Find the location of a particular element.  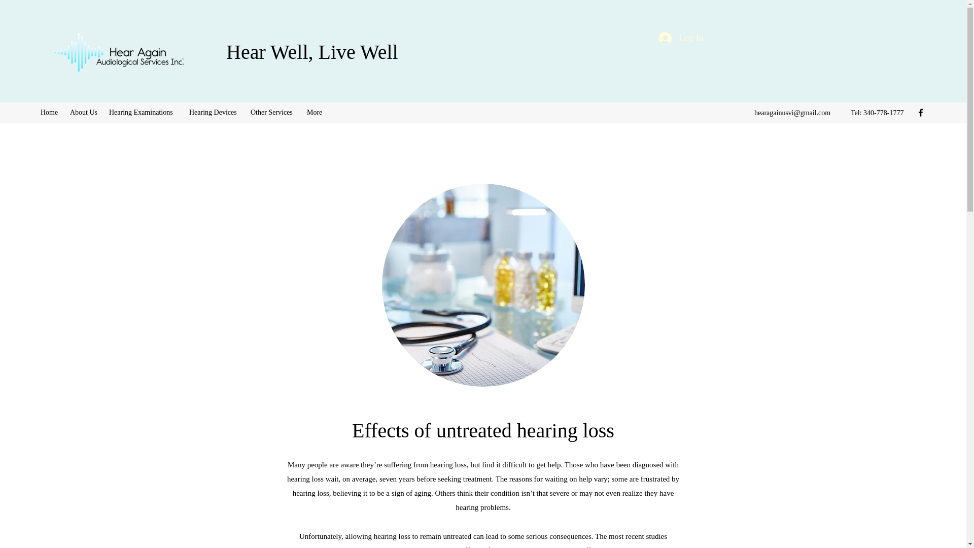

Log In is located at coordinates (681, 39).